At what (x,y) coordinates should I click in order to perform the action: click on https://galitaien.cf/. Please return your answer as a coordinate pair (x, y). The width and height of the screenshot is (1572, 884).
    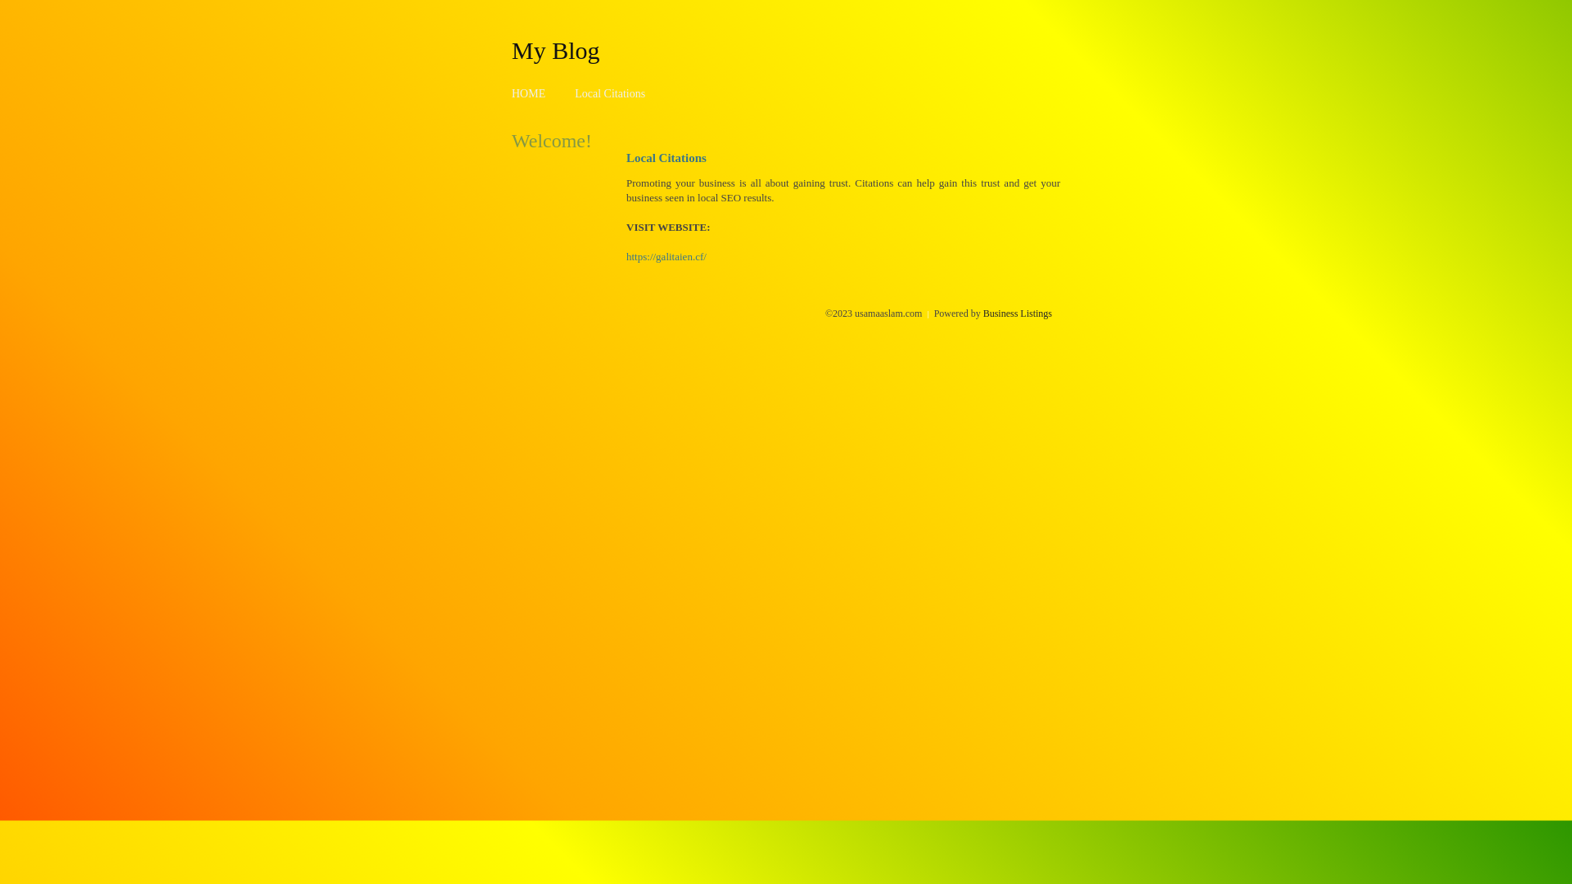
    Looking at the image, I should click on (666, 257).